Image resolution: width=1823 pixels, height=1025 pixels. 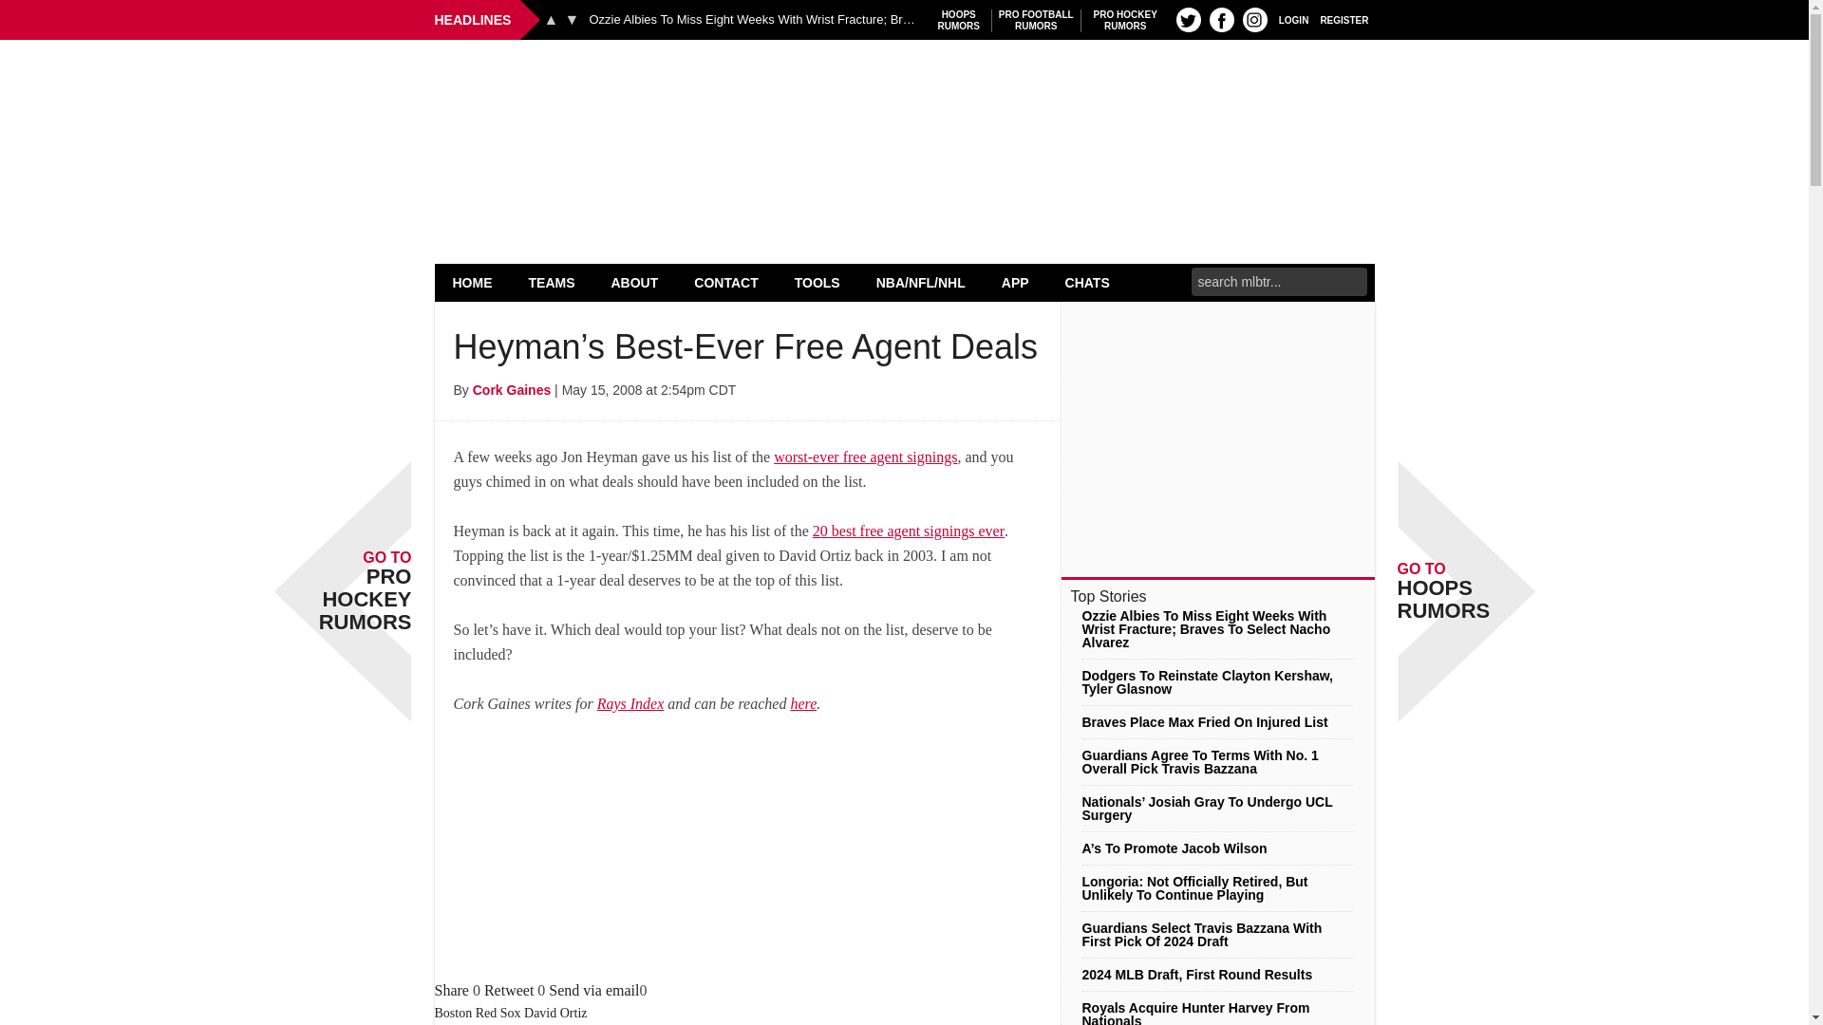 What do you see at coordinates (1189, 19) in the screenshot?
I see `TEAMS` at bounding box center [1189, 19].